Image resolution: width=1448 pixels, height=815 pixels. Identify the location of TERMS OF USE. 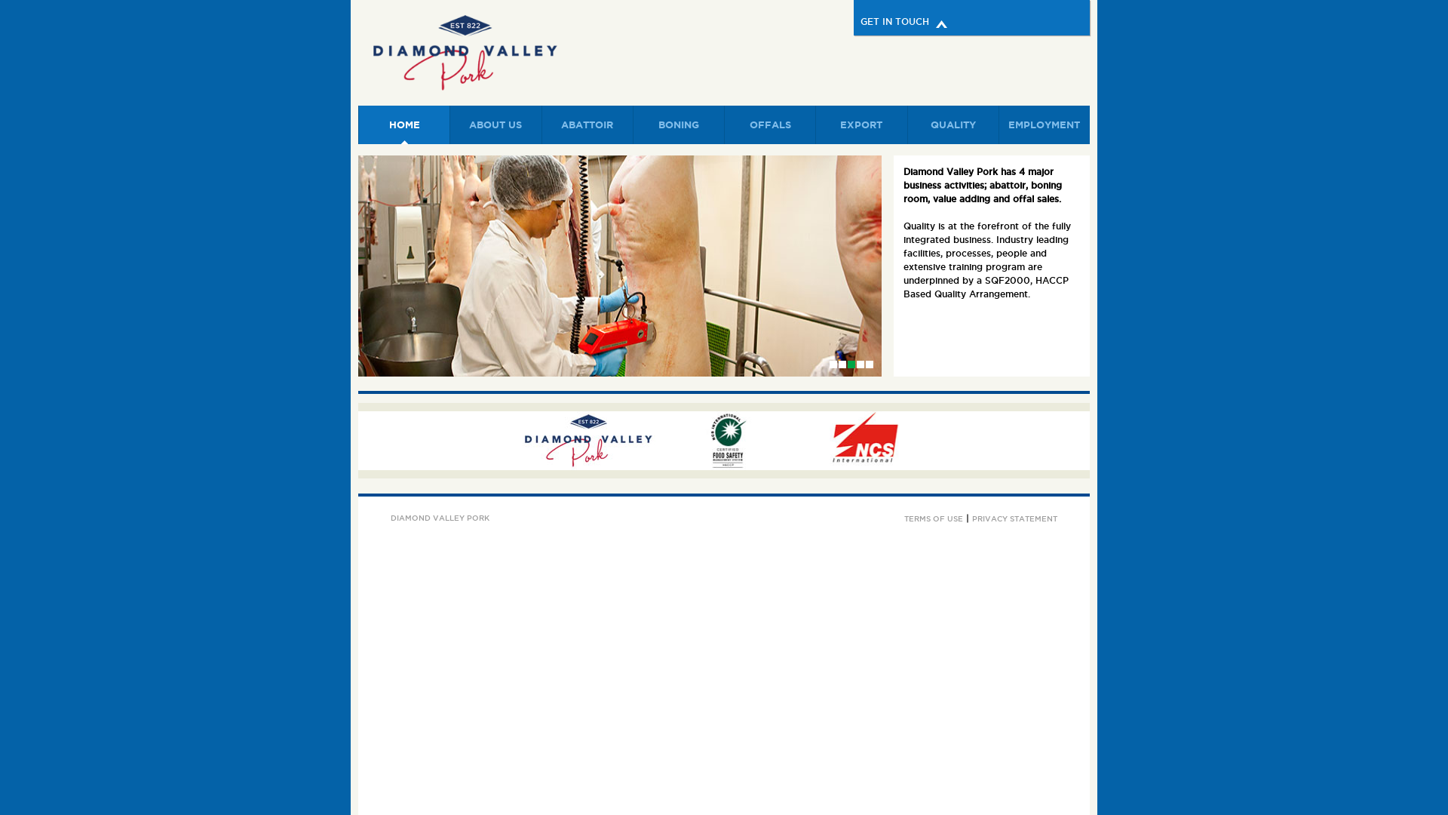
(934, 519).